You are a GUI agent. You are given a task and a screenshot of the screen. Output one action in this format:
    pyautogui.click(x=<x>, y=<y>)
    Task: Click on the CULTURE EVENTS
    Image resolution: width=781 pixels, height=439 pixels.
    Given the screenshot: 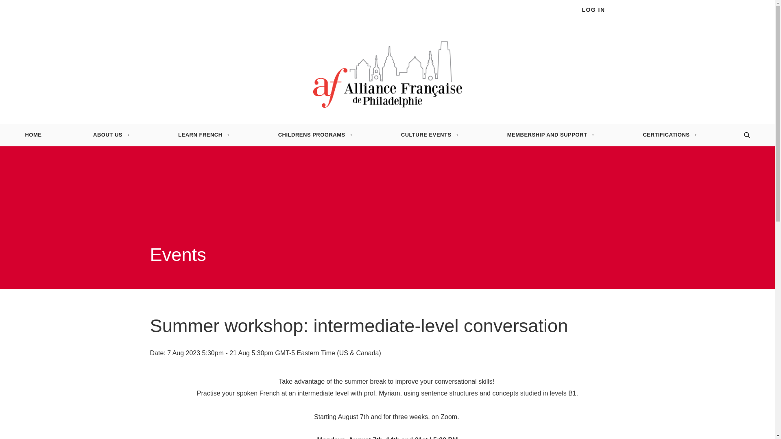 What is the action you would take?
    pyautogui.click(x=427, y=135)
    